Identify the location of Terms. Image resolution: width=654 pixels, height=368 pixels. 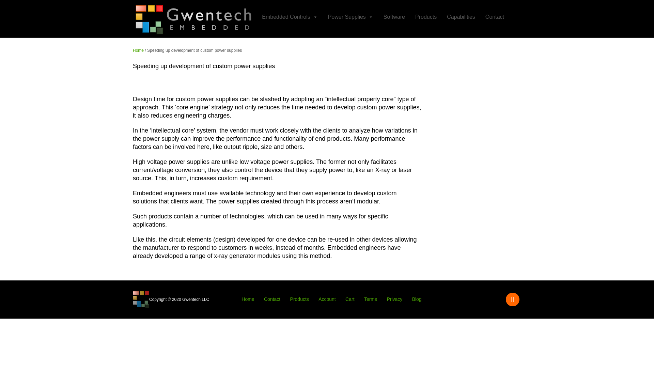
(371, 299).